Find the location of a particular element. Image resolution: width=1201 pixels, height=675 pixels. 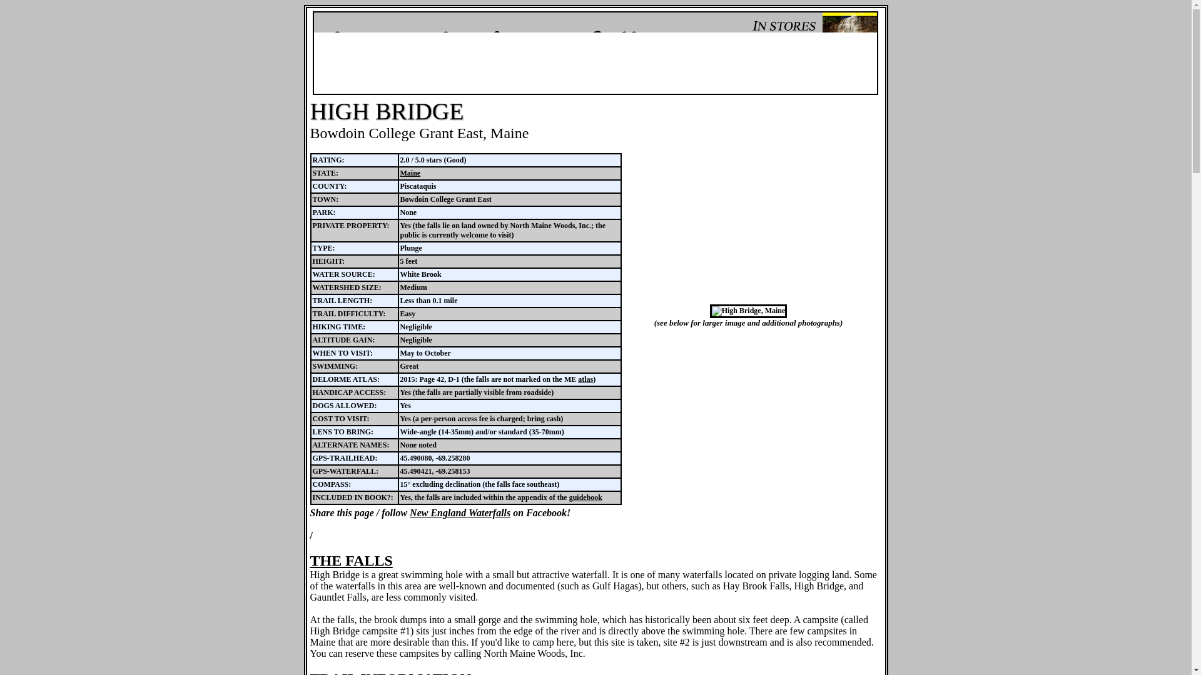

block, cascades, fan, horsetail, plunge, or punchbowl is located at coordinates (323, 247).